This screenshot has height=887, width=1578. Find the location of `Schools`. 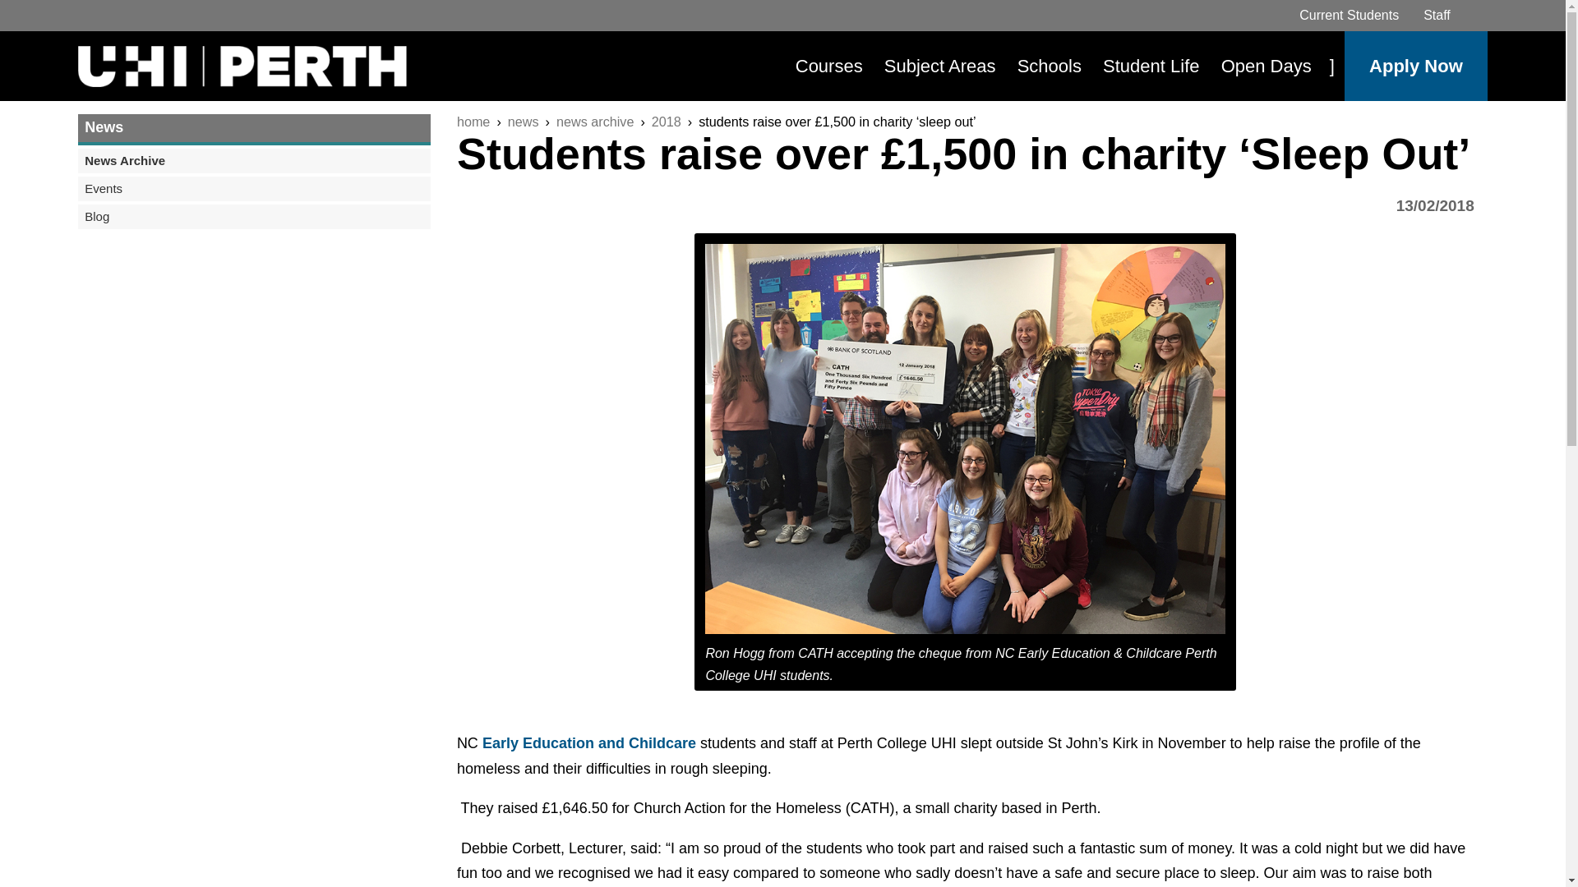

Schools is located at coordinates (1050, 66).